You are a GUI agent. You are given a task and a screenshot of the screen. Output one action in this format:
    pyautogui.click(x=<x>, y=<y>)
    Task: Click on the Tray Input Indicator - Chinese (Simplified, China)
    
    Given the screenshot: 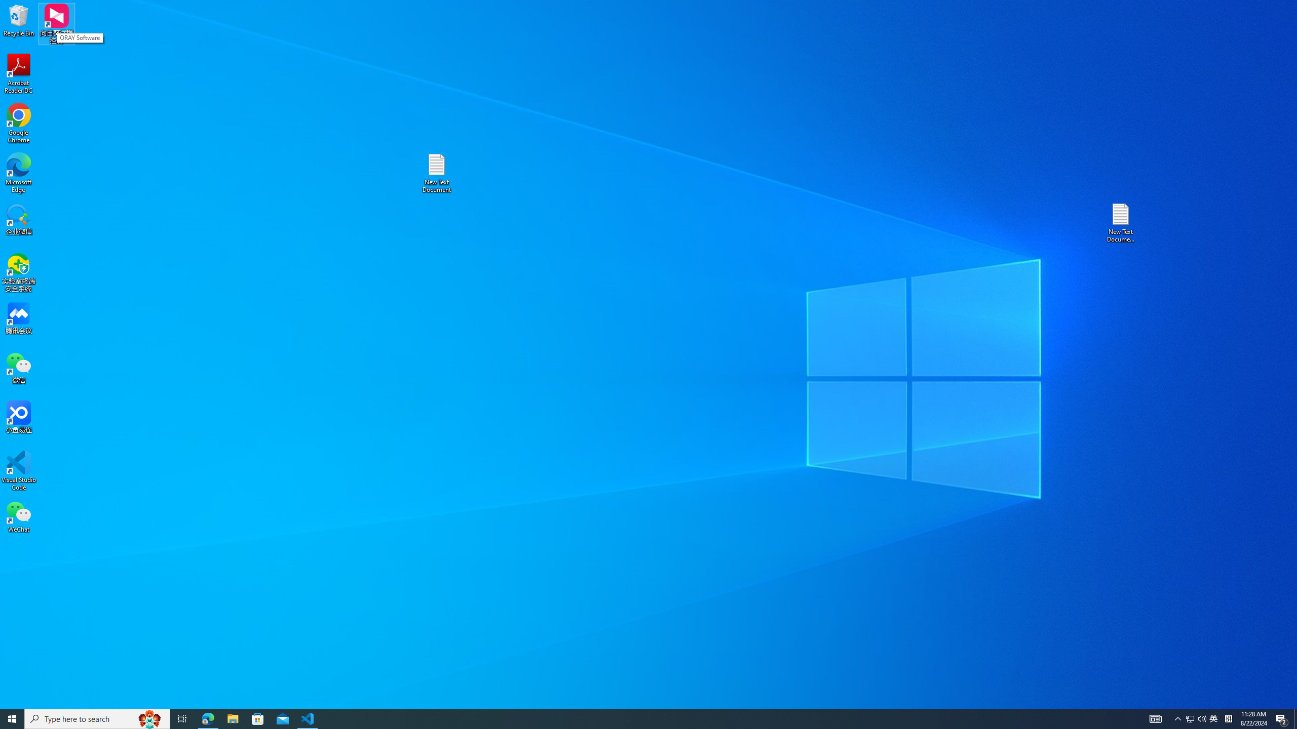 What is the action you would take?
    pyautogui.click(x=1228, y=719)
    